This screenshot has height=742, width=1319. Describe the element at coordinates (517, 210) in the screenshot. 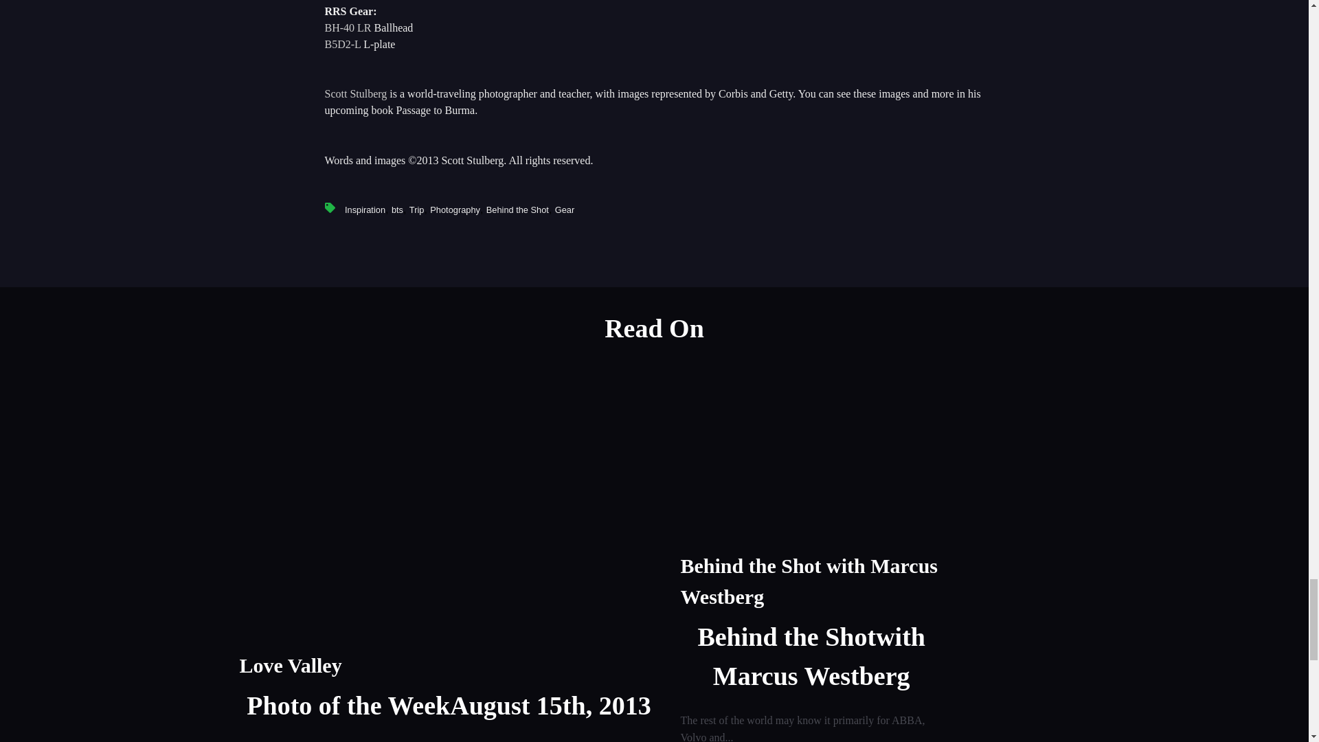

I see `Behind the Shot` at that location.